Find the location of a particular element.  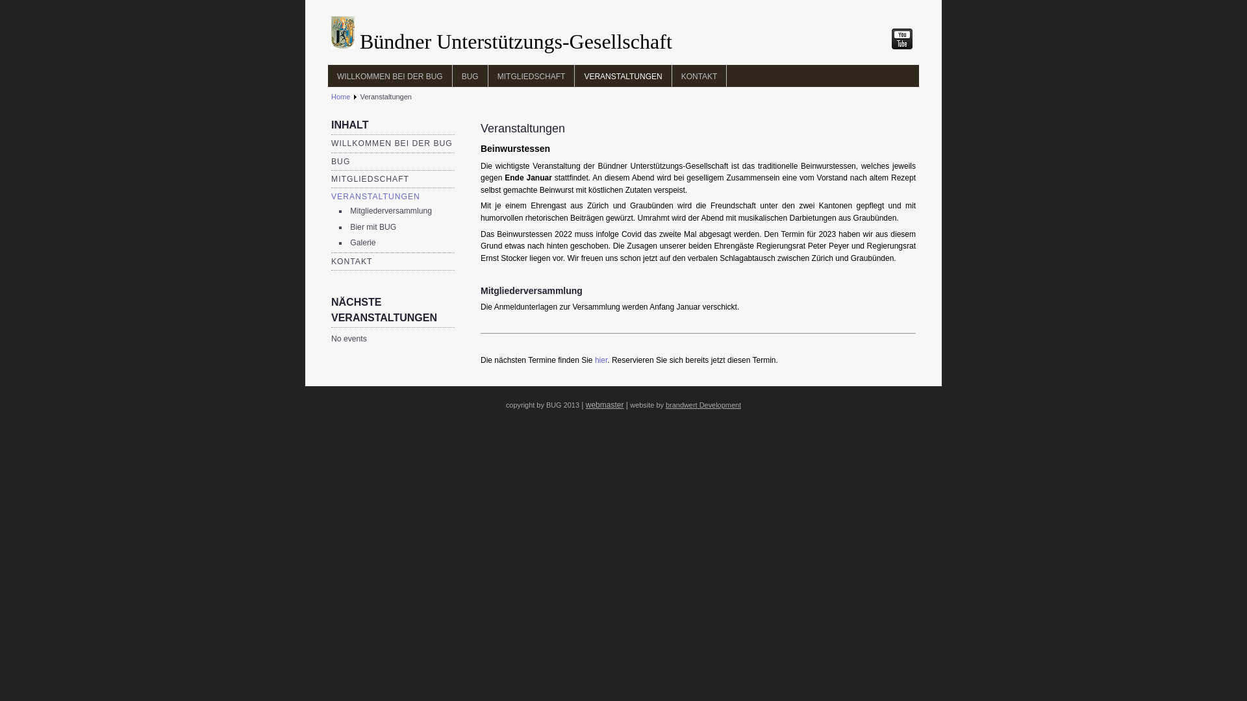

Youtube is located at coordinates (902, 39).